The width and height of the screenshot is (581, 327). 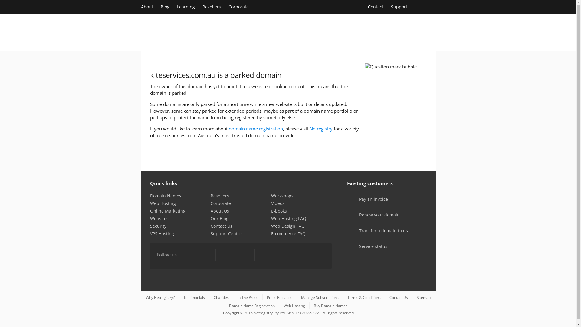 What do you see at coordinates (248, 297) in the screenshot?
I see `In The Press` at bounding box center [248, 297].